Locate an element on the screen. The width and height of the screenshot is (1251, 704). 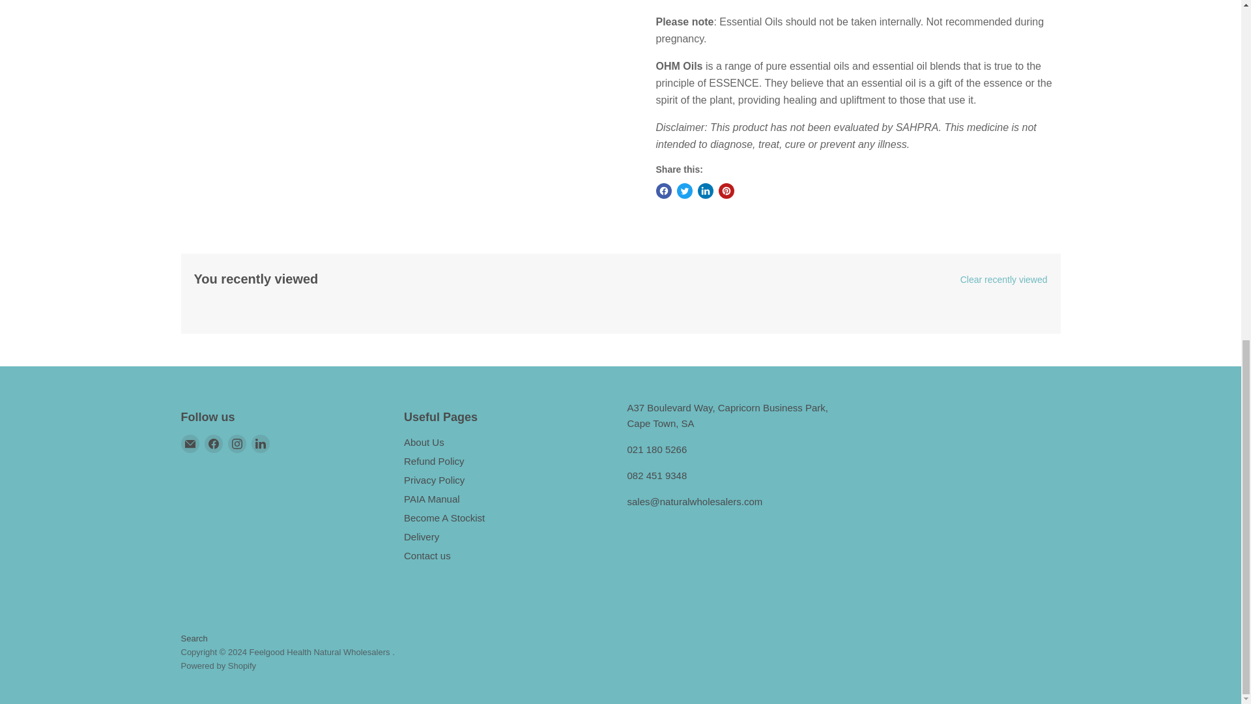
Clear recently viewed is located at coordinates (1004, 280).